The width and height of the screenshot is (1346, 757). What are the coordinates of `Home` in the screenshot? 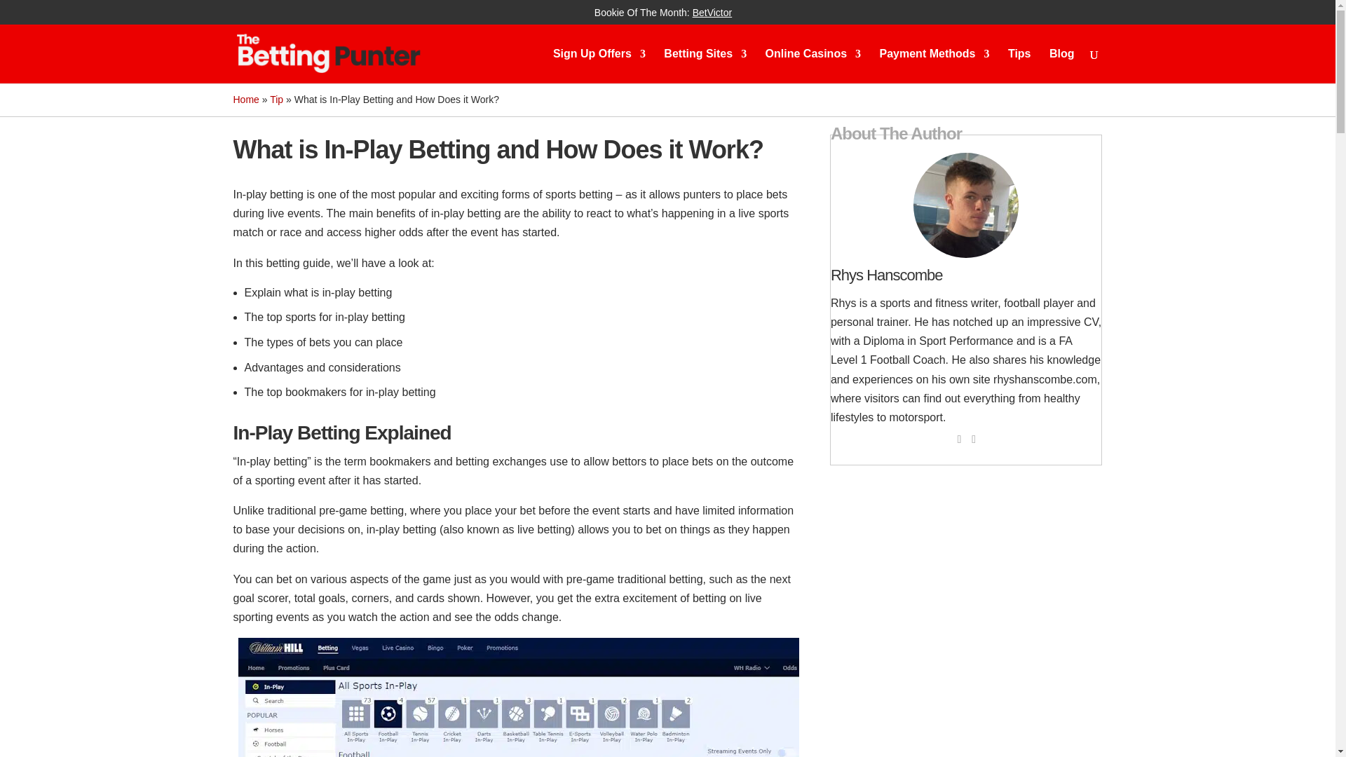 It's located at (245, 100).